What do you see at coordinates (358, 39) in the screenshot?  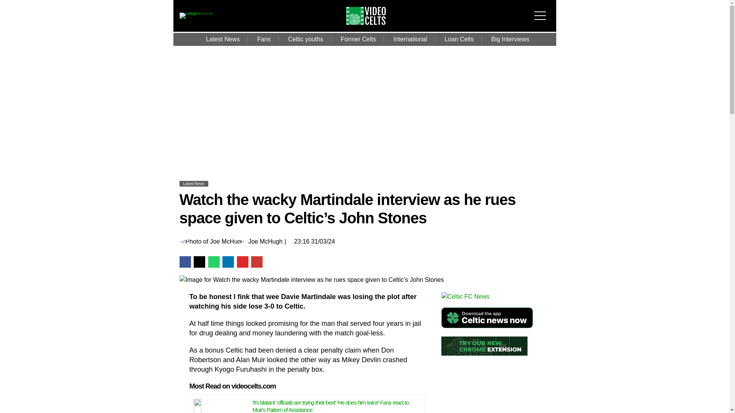 I see `Former Celts` at bounding box center [358, 39].